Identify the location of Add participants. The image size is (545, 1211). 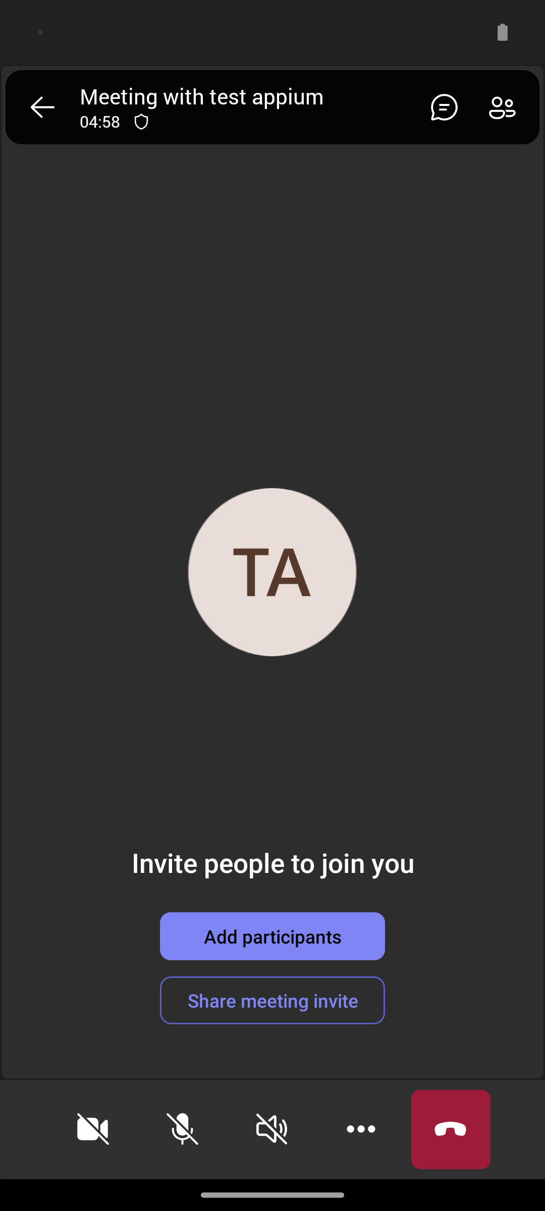
(272, 936).